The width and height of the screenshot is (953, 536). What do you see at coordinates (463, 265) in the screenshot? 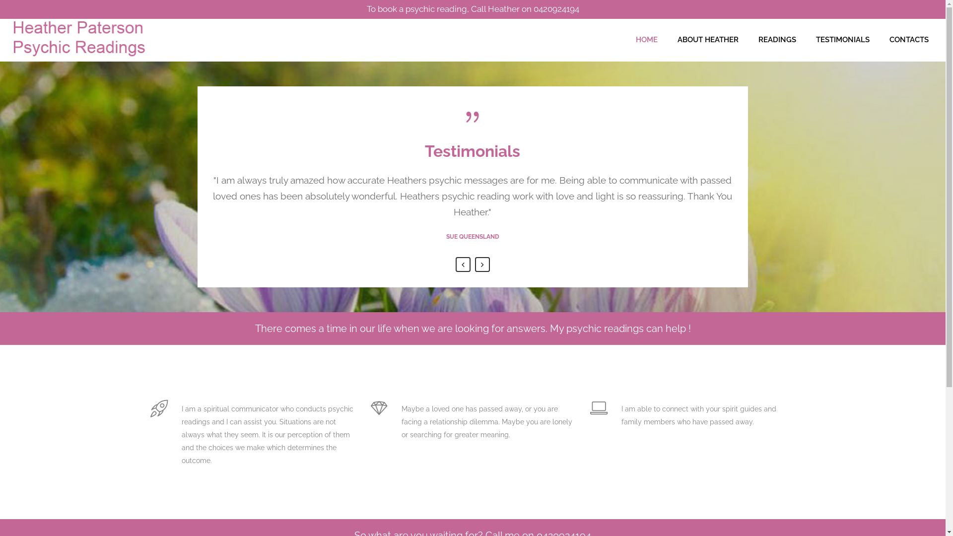
I see `Previous` at bounding box center [463, 265].